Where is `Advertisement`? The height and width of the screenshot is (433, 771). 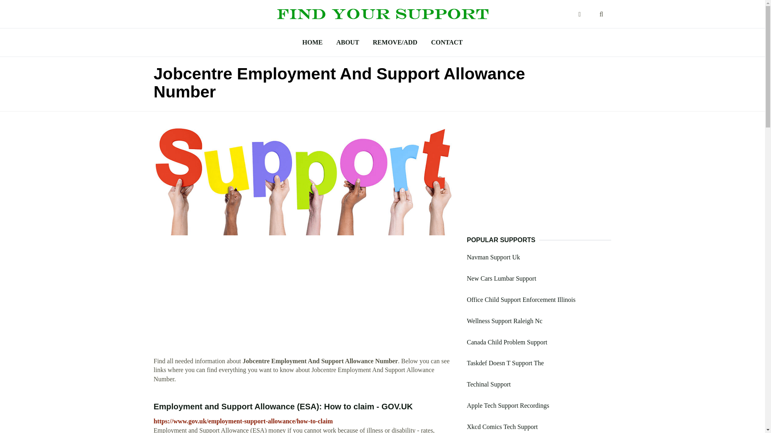 Advertisement is located at coordinates (304, 301).